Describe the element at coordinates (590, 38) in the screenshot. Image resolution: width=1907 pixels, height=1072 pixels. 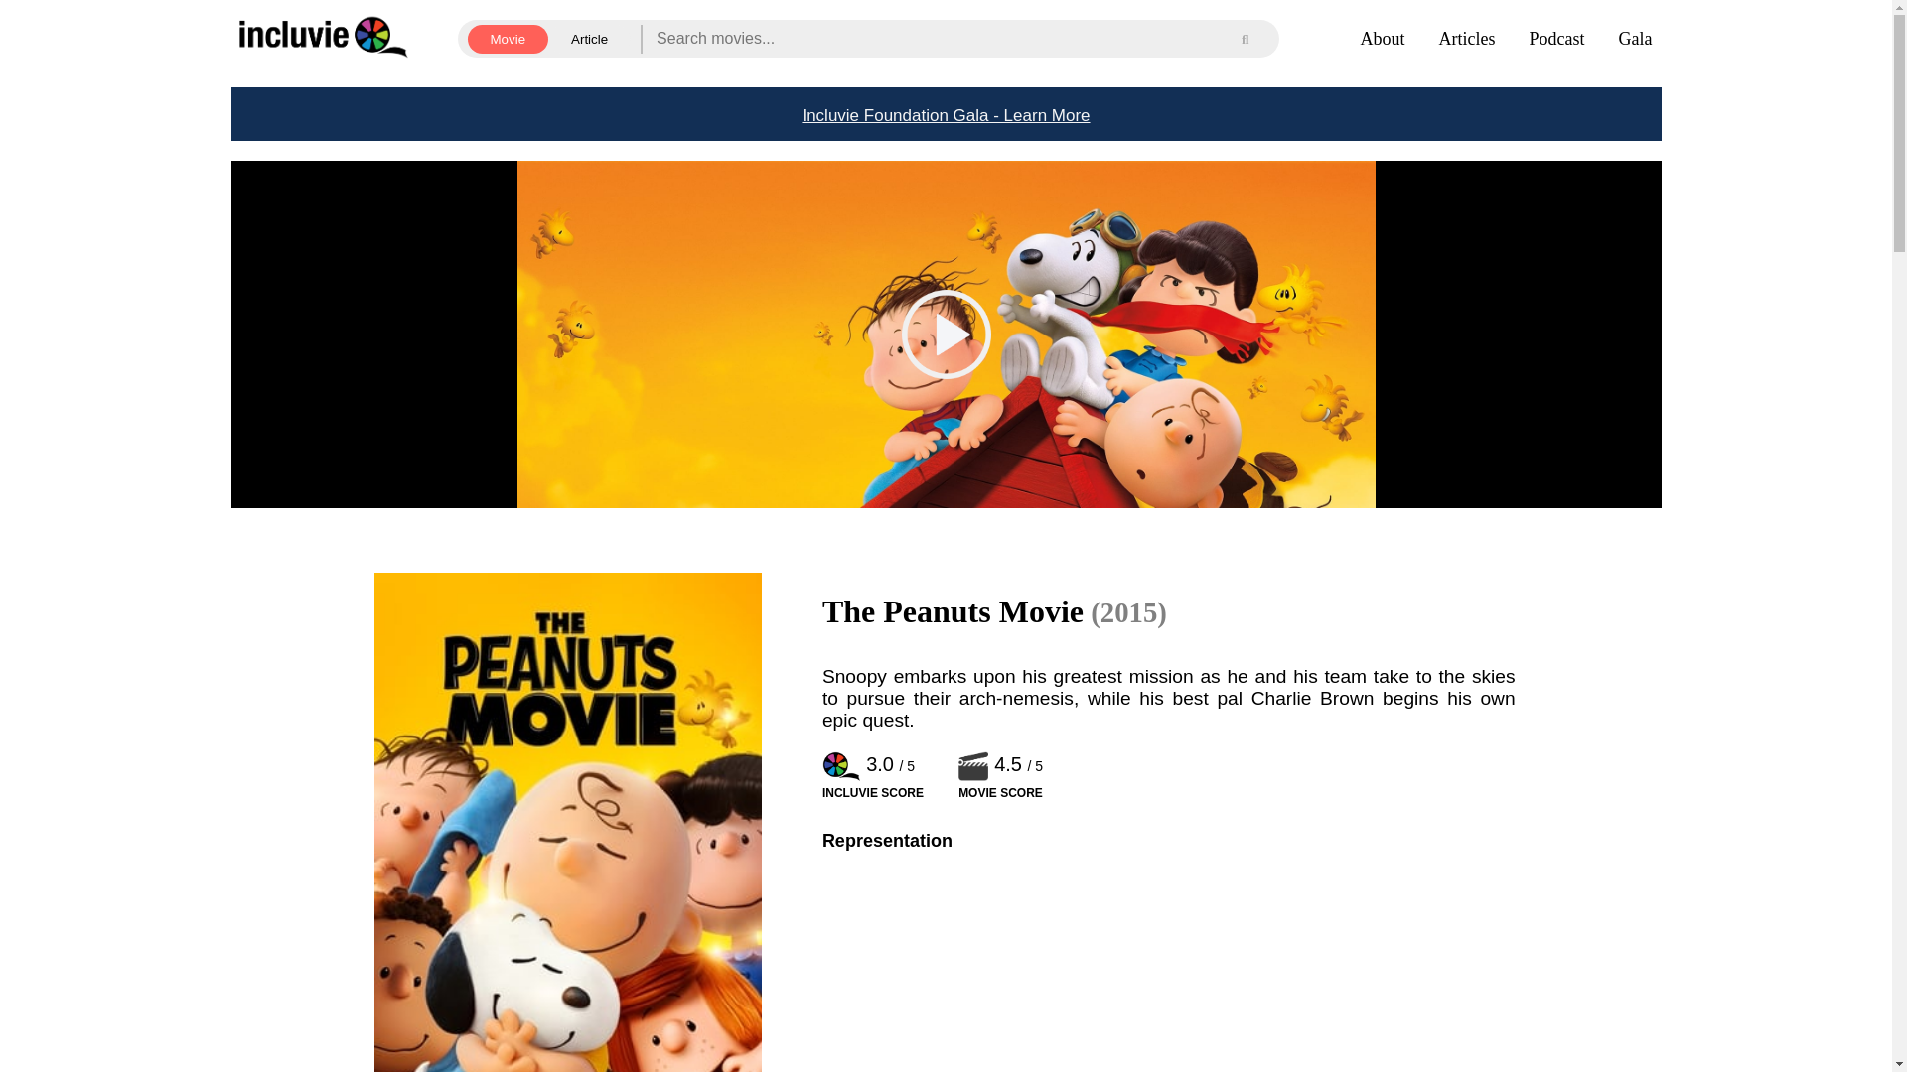
I see `Article` at that location.